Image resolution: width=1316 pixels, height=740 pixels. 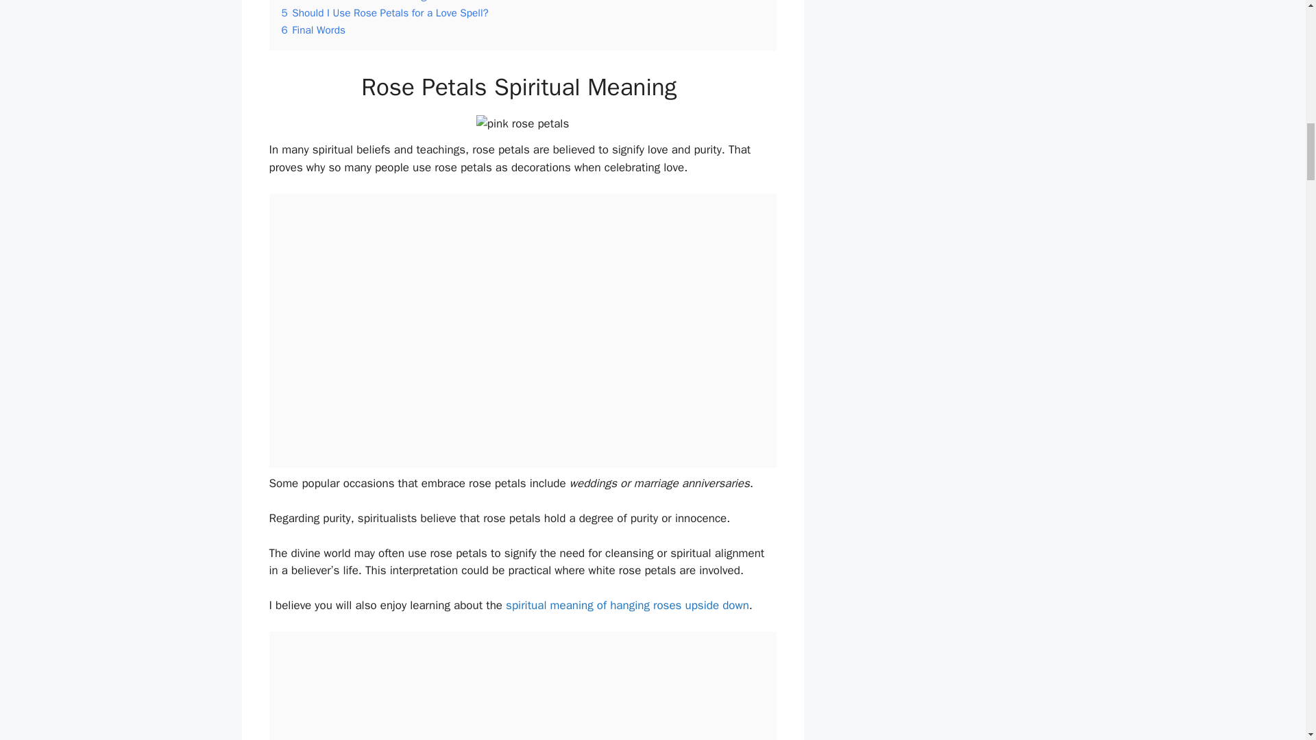 What do you see at coordinates (385, 1) in the screenshot?
I see `4 Are There Benefits of Burning Rose Petals?` at bounding box center [385, 1].